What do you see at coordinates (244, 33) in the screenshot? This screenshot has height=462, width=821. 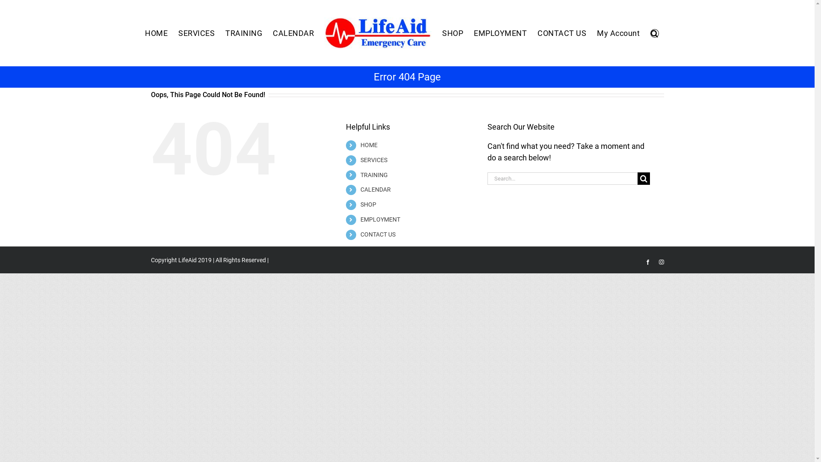 I see `TRAINING` at bounding box center [244, 33].